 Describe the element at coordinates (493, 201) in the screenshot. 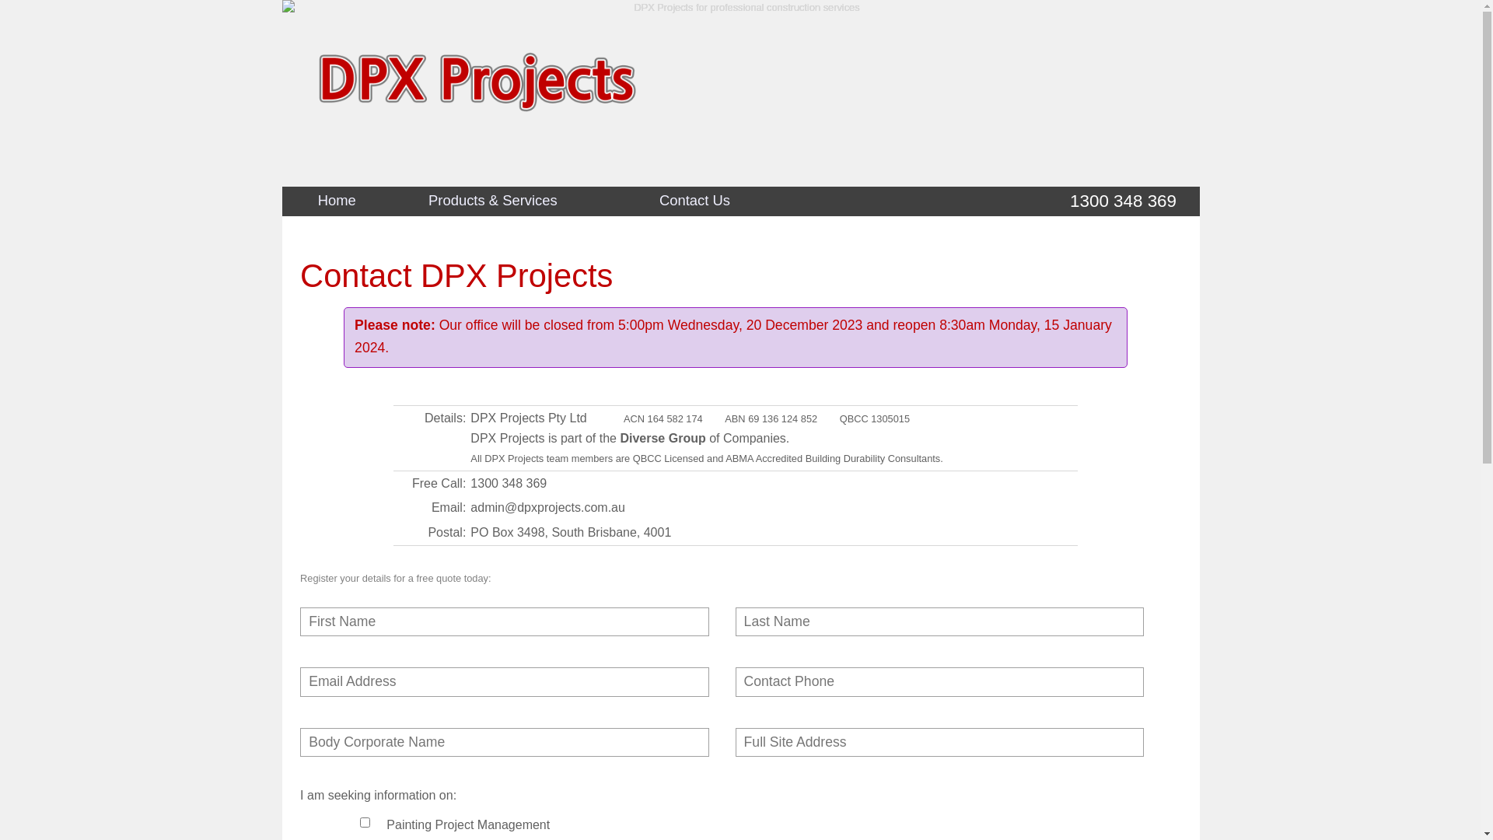

I see `Products & Services` at that location.